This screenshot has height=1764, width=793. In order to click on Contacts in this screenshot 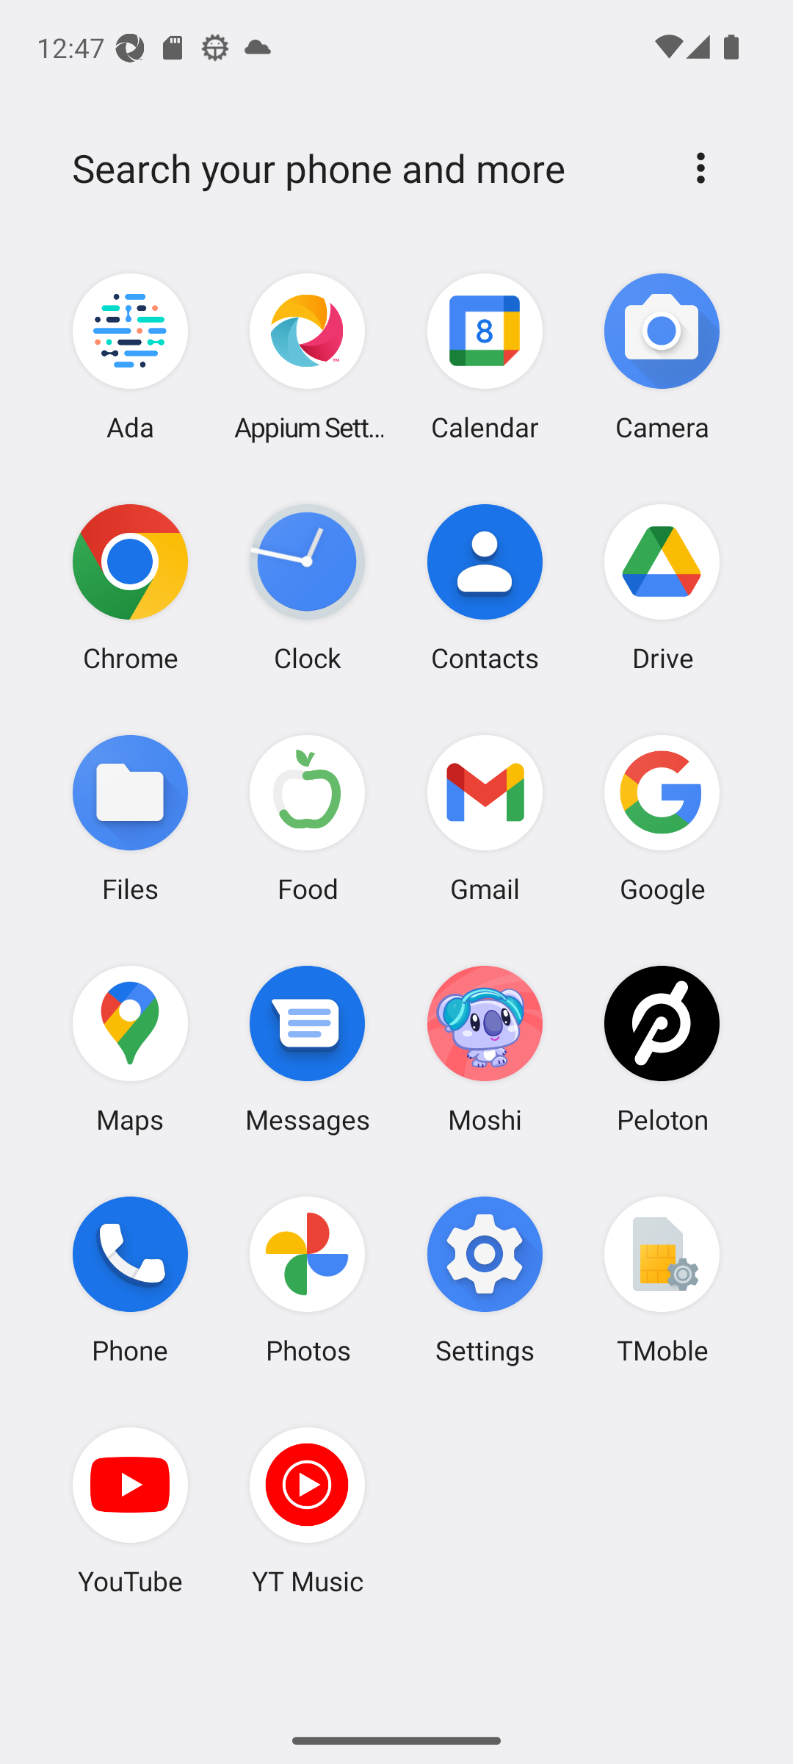, I will do `click(485, 587)`.